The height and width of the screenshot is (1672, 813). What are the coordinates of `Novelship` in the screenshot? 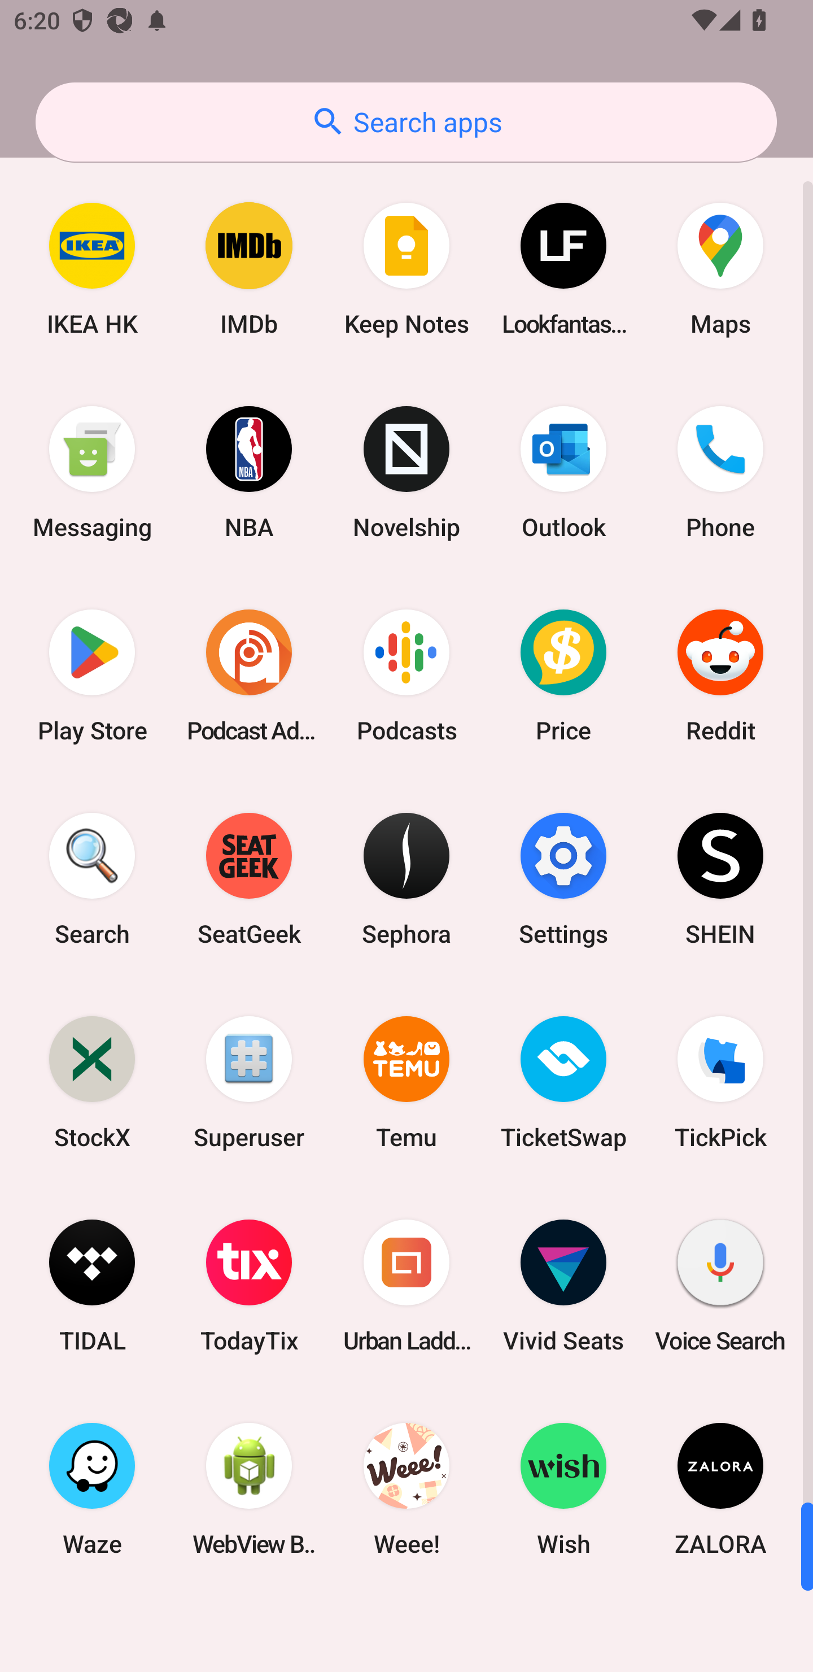 It's located at (406, 472).